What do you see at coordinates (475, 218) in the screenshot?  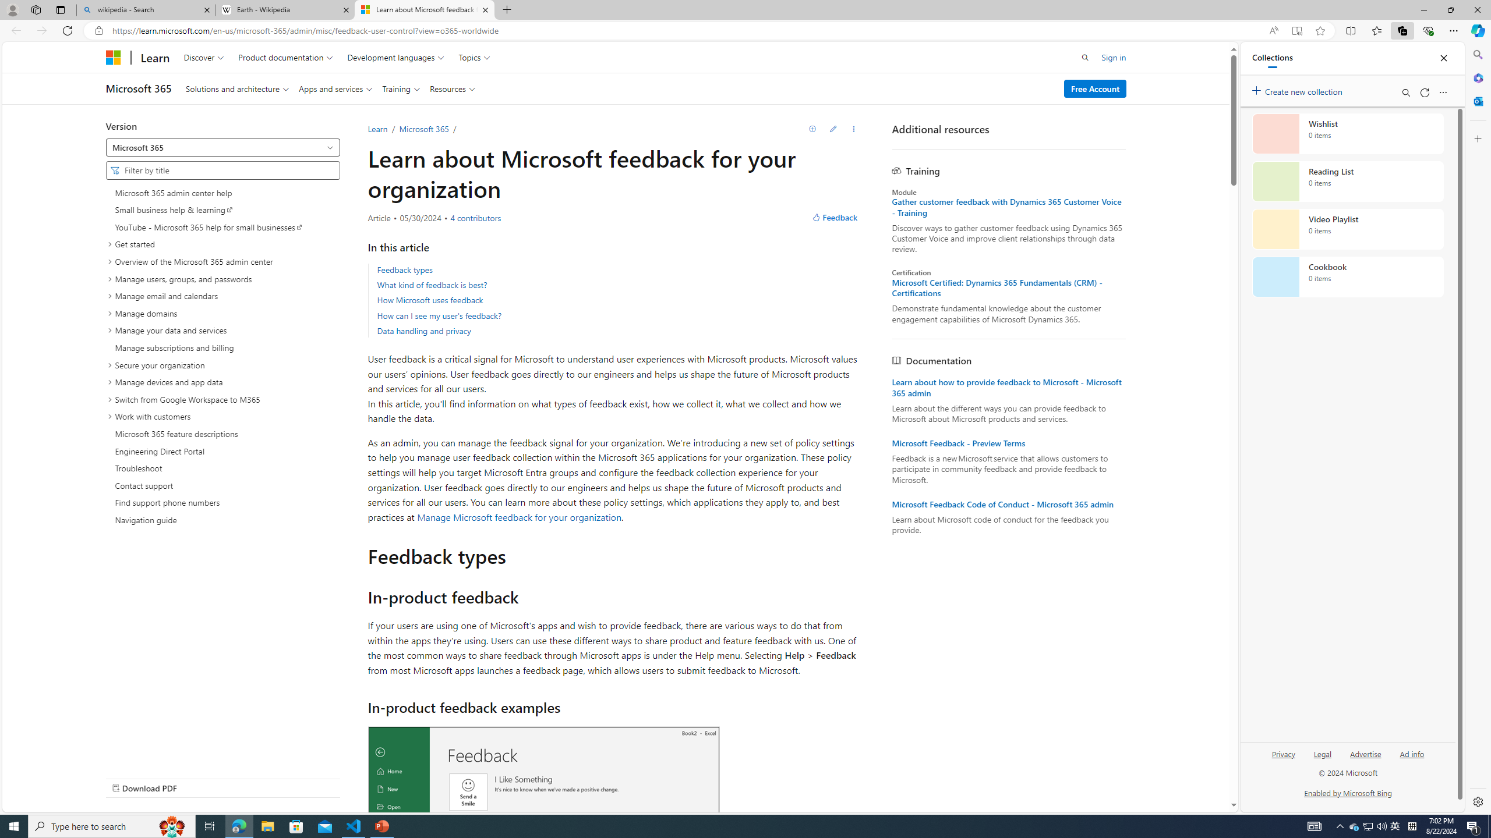 I see `View all contributors` at bounding box center [475, 218].